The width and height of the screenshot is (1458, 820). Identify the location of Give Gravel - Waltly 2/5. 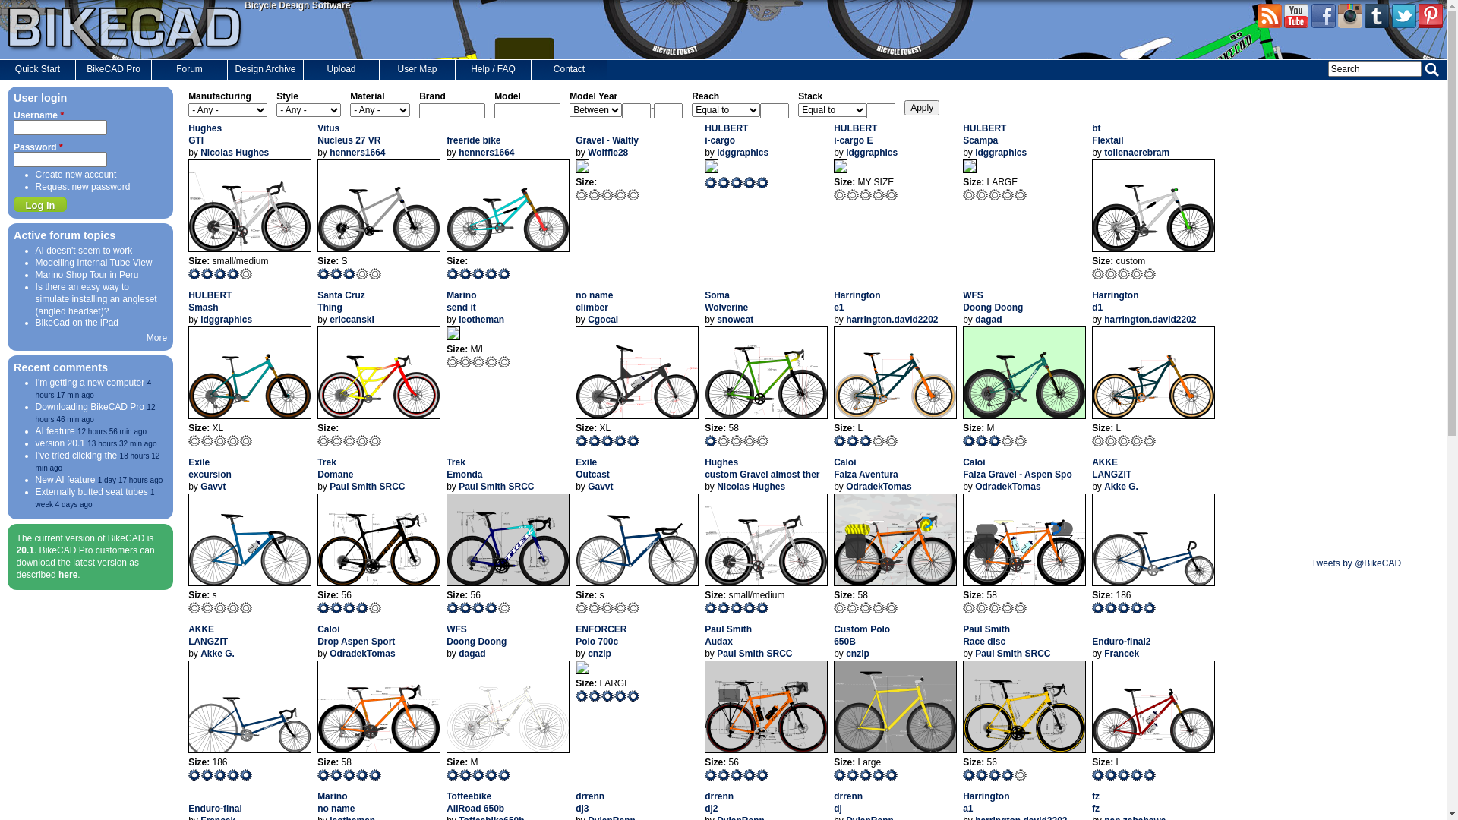
(595, 194).